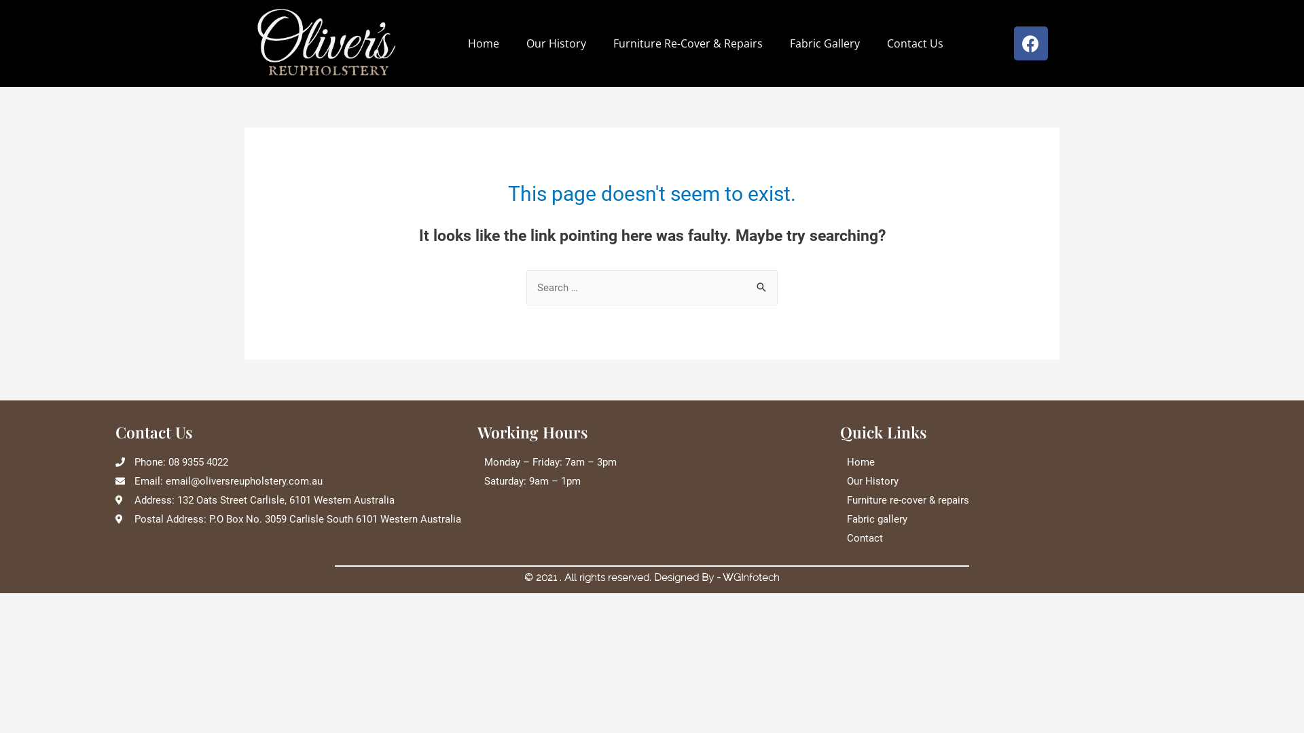  Describe the element at coordinates (289, 482) in the screenshot. I see `Email: email@oliversreupholstery.com.au` at that location.